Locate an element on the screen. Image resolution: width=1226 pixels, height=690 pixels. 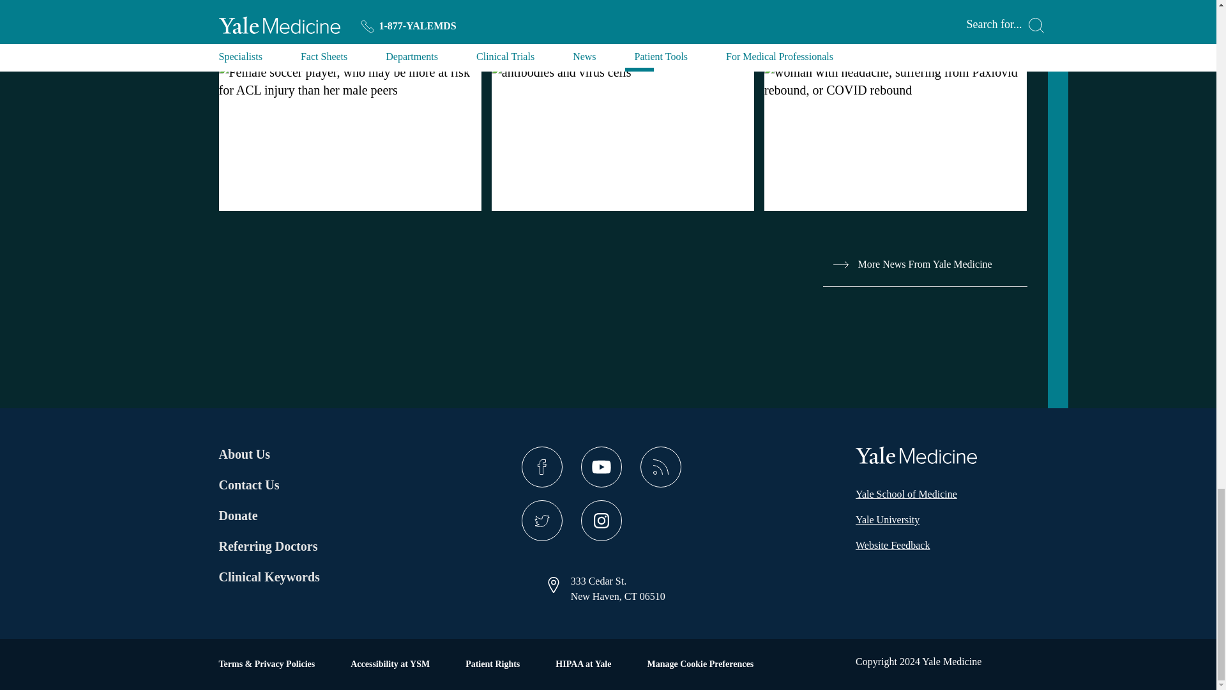
anitbodies from long covid is located at coordinates (622, 72).